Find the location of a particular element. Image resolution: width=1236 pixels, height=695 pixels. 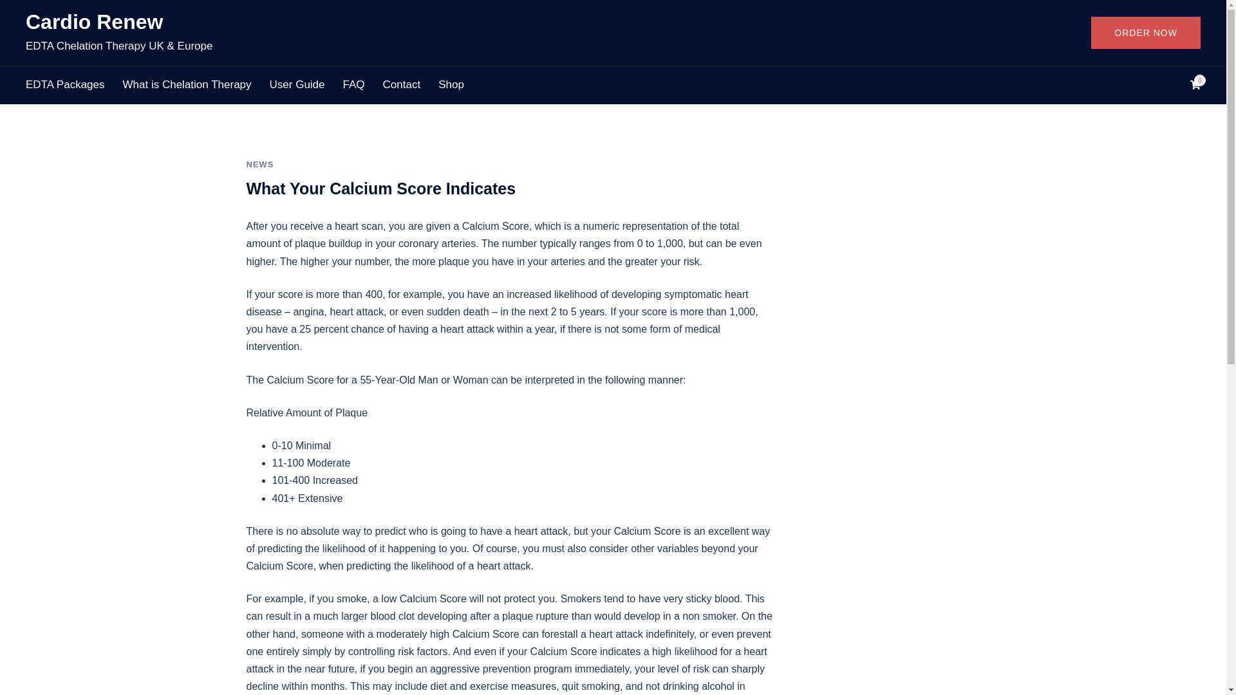

Cardio Renew is located at coordinates (94, 22).